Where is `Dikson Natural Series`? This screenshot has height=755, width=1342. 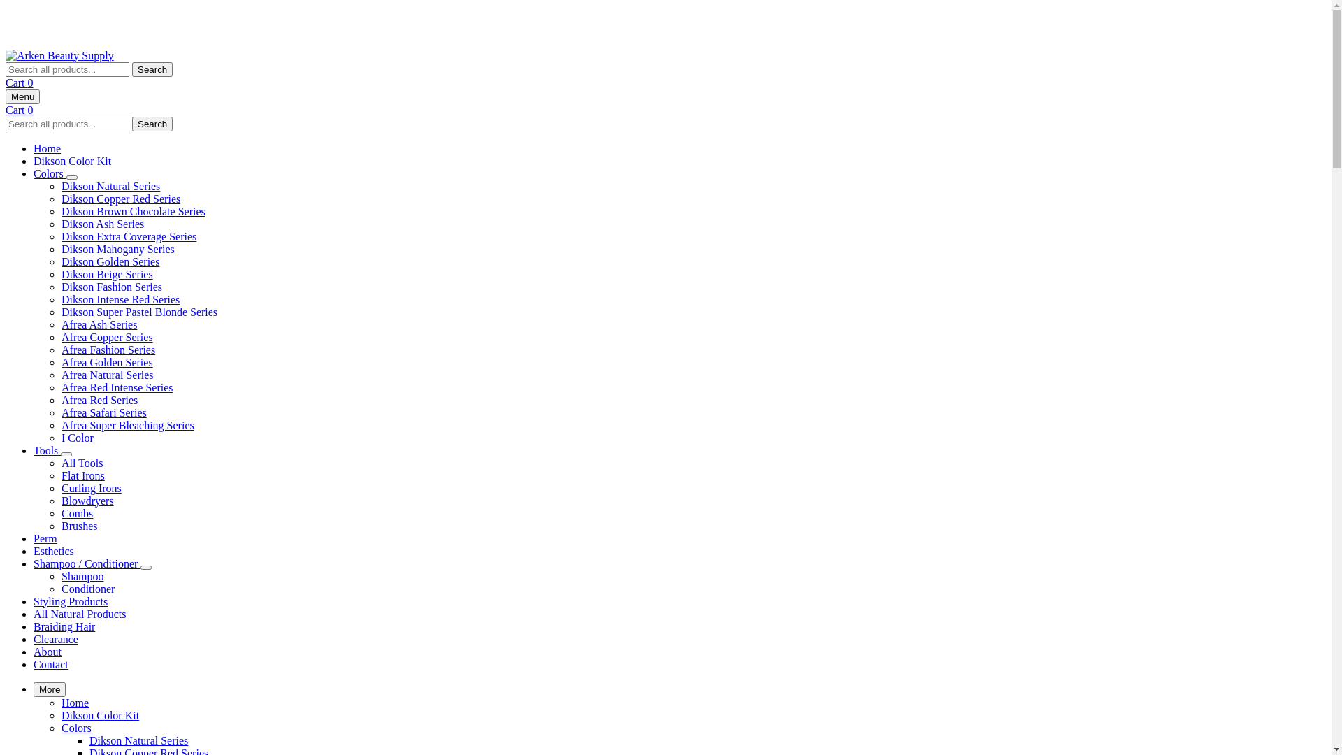
Dikson Natural Series is located at coordinates (110, 186).